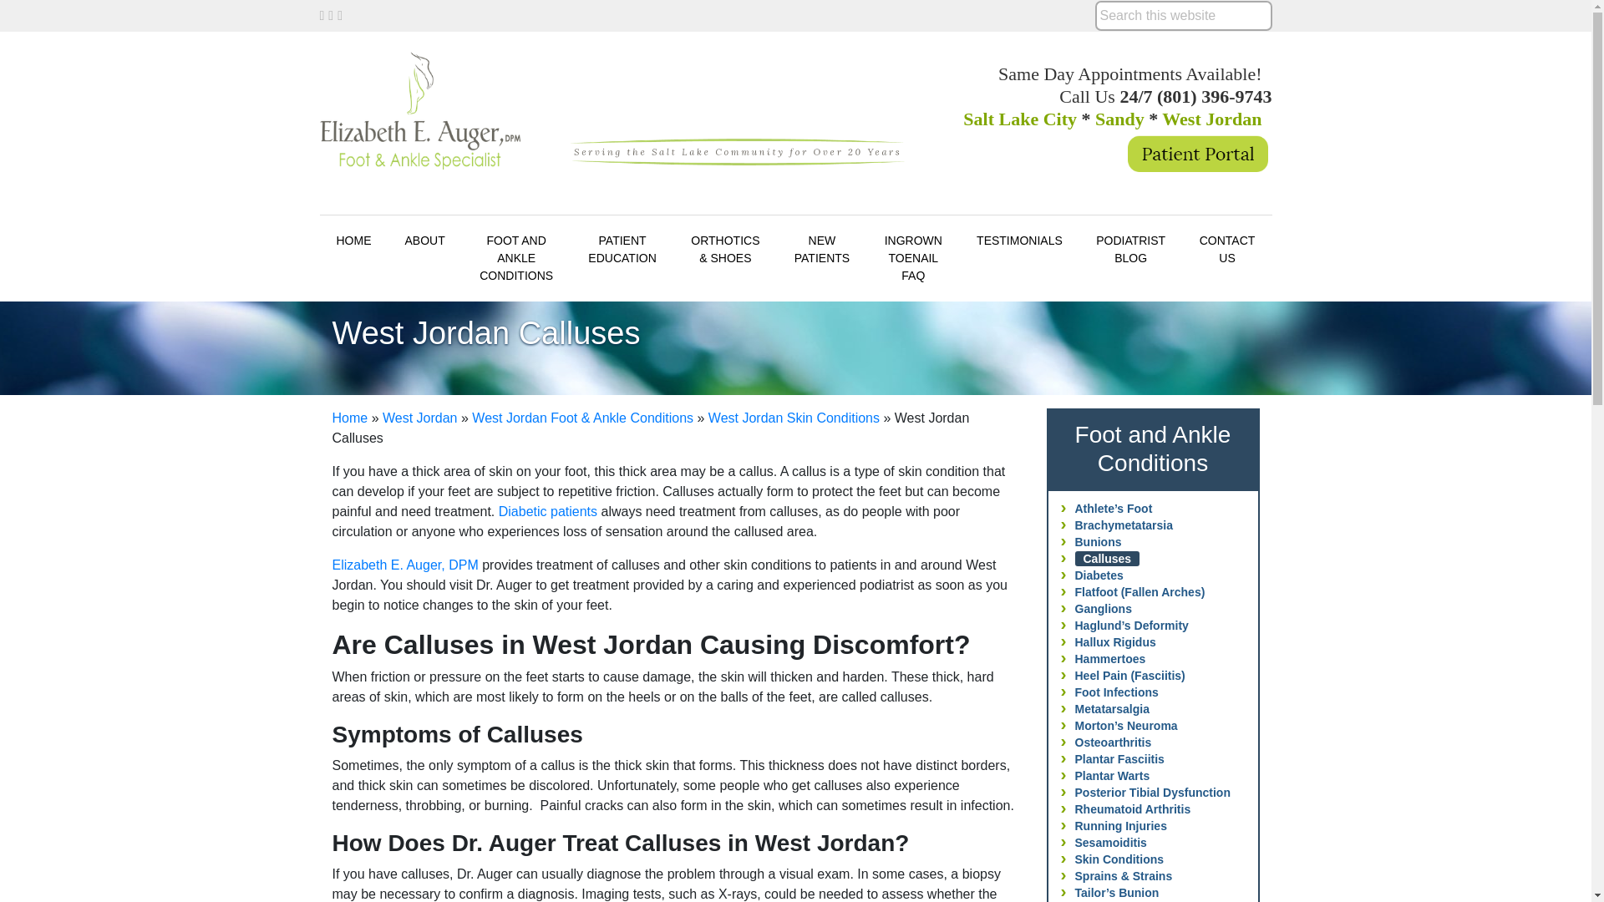 This screenshot has width=1604, height=902. What do you see at coordinates (914, 258) in the screenshot?
I see `INGROWN TOENAIL FAQ` at bounding box center [914, 258].